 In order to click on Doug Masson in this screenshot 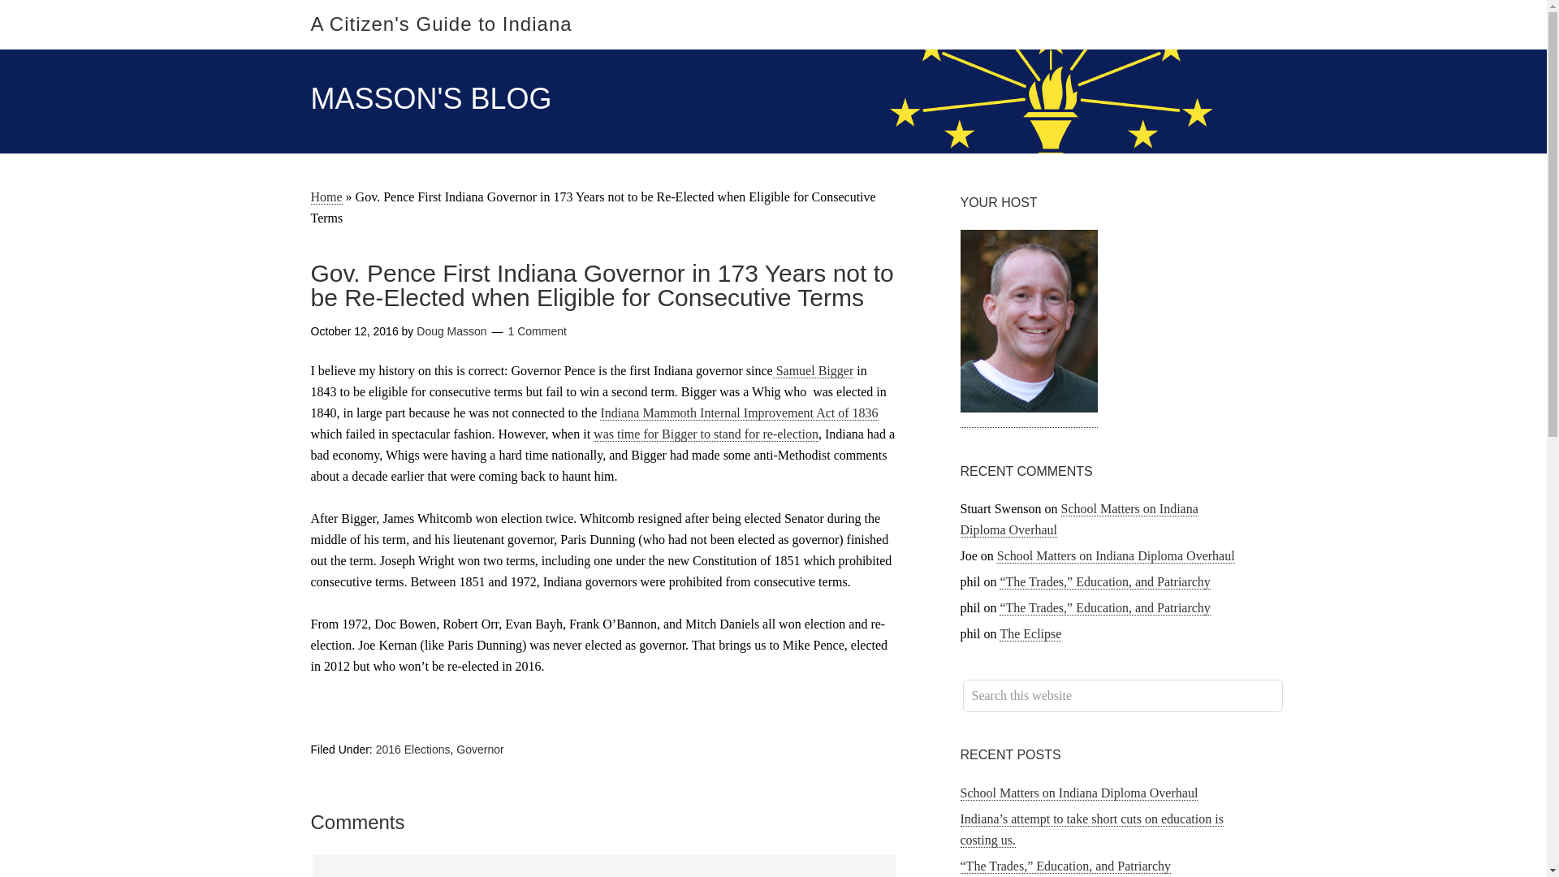, I will do `click(451, 330)`.